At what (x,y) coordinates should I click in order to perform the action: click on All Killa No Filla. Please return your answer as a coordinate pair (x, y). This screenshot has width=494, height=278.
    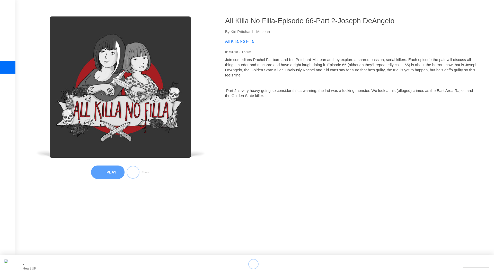
    Looking at the image, I should click on (351, 41).